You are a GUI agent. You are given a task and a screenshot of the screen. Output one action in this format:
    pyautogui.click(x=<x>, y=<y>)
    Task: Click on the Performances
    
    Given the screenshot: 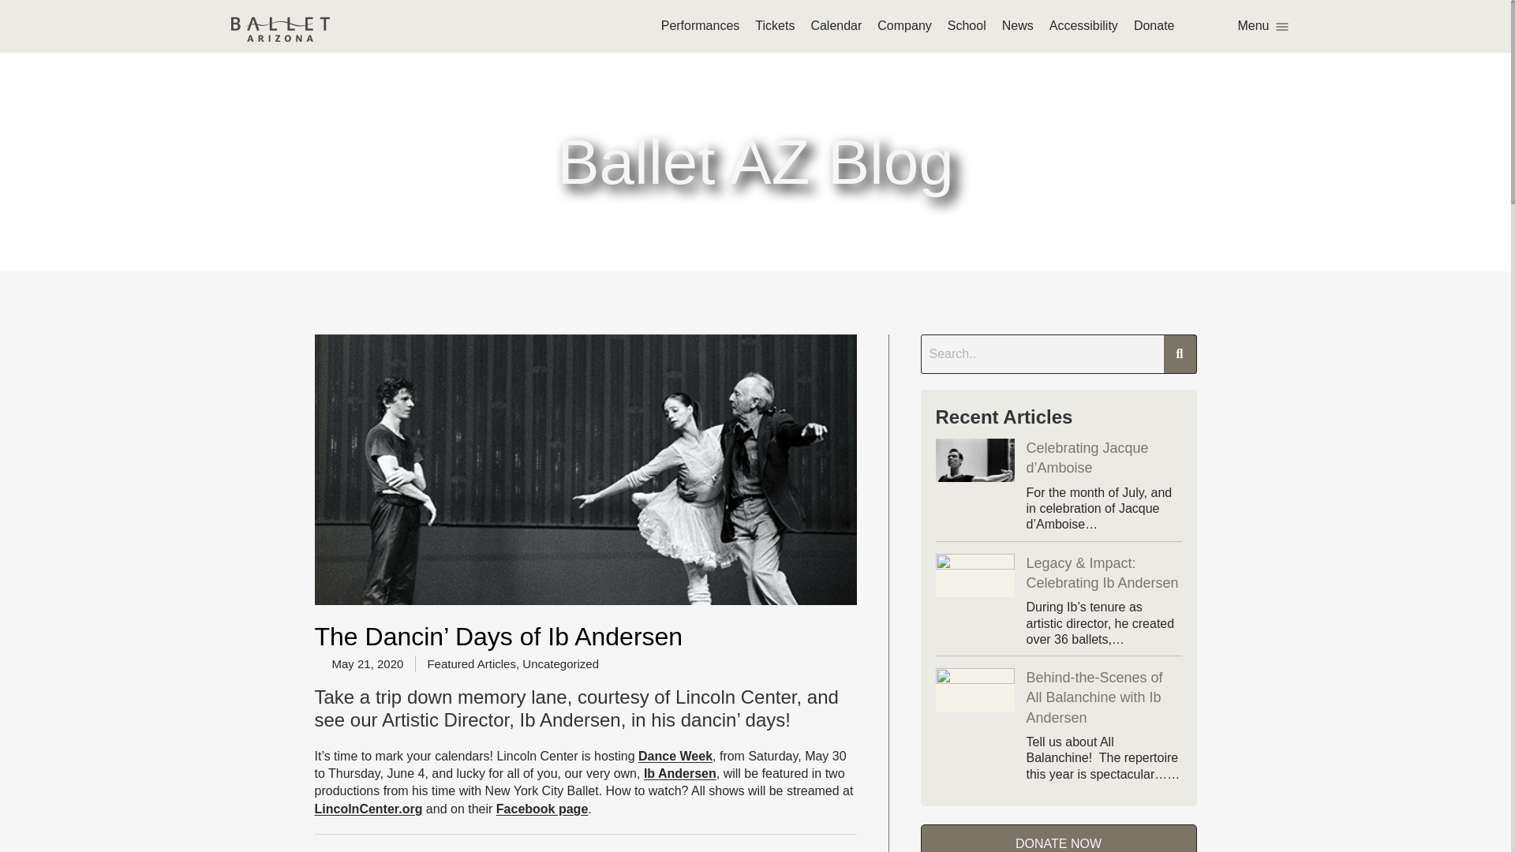 What is the action you would take?
    pyautogui.click(x=701, y=25)
    